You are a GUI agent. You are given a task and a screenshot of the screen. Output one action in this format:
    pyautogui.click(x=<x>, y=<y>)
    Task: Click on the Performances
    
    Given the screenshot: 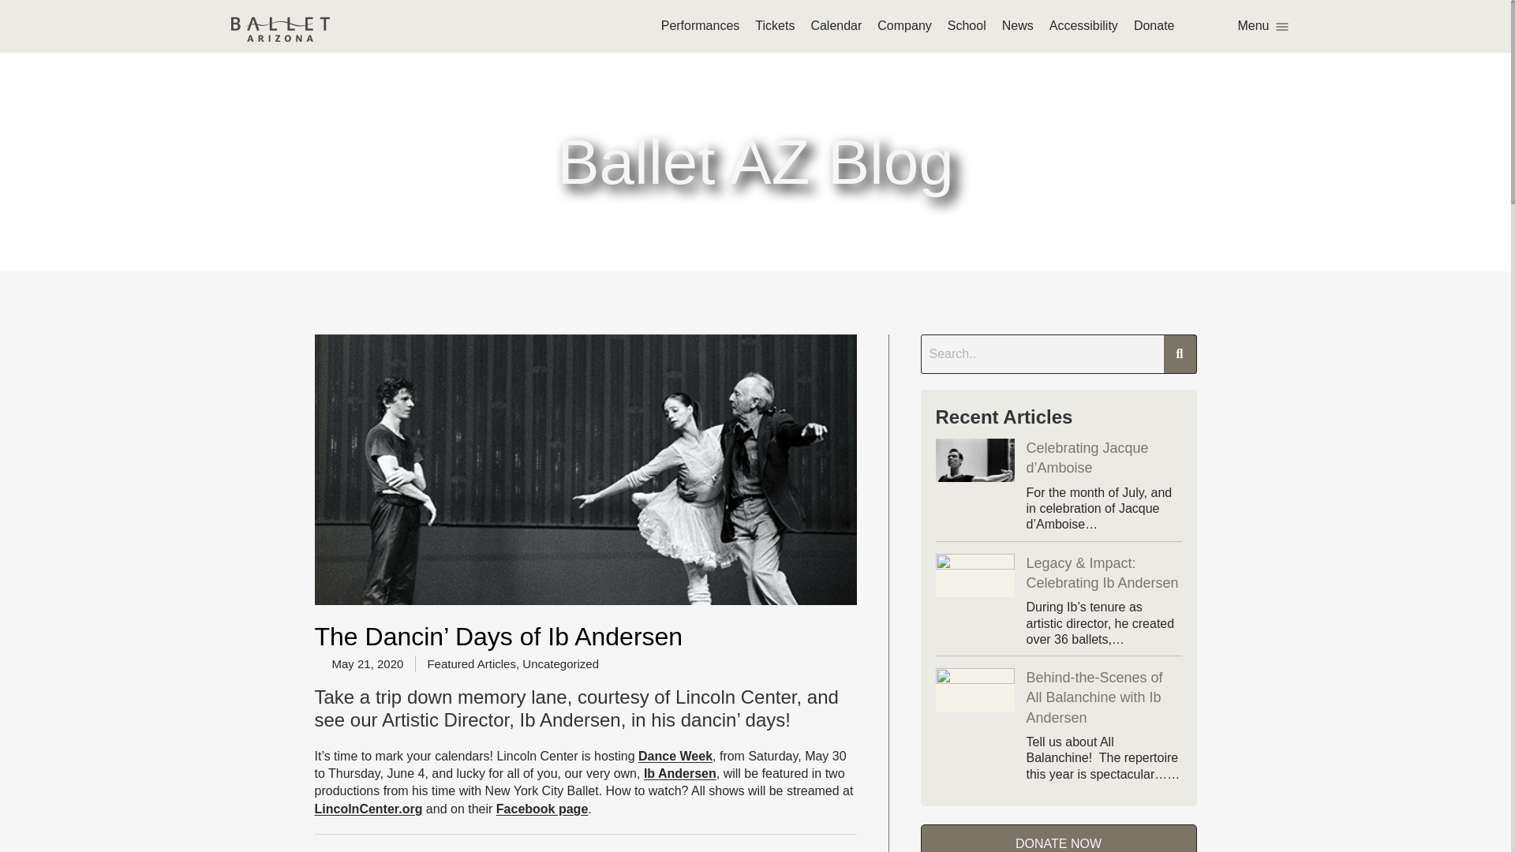 What is the action you would take?
    pyautogui.click(x=701, y=25)
    